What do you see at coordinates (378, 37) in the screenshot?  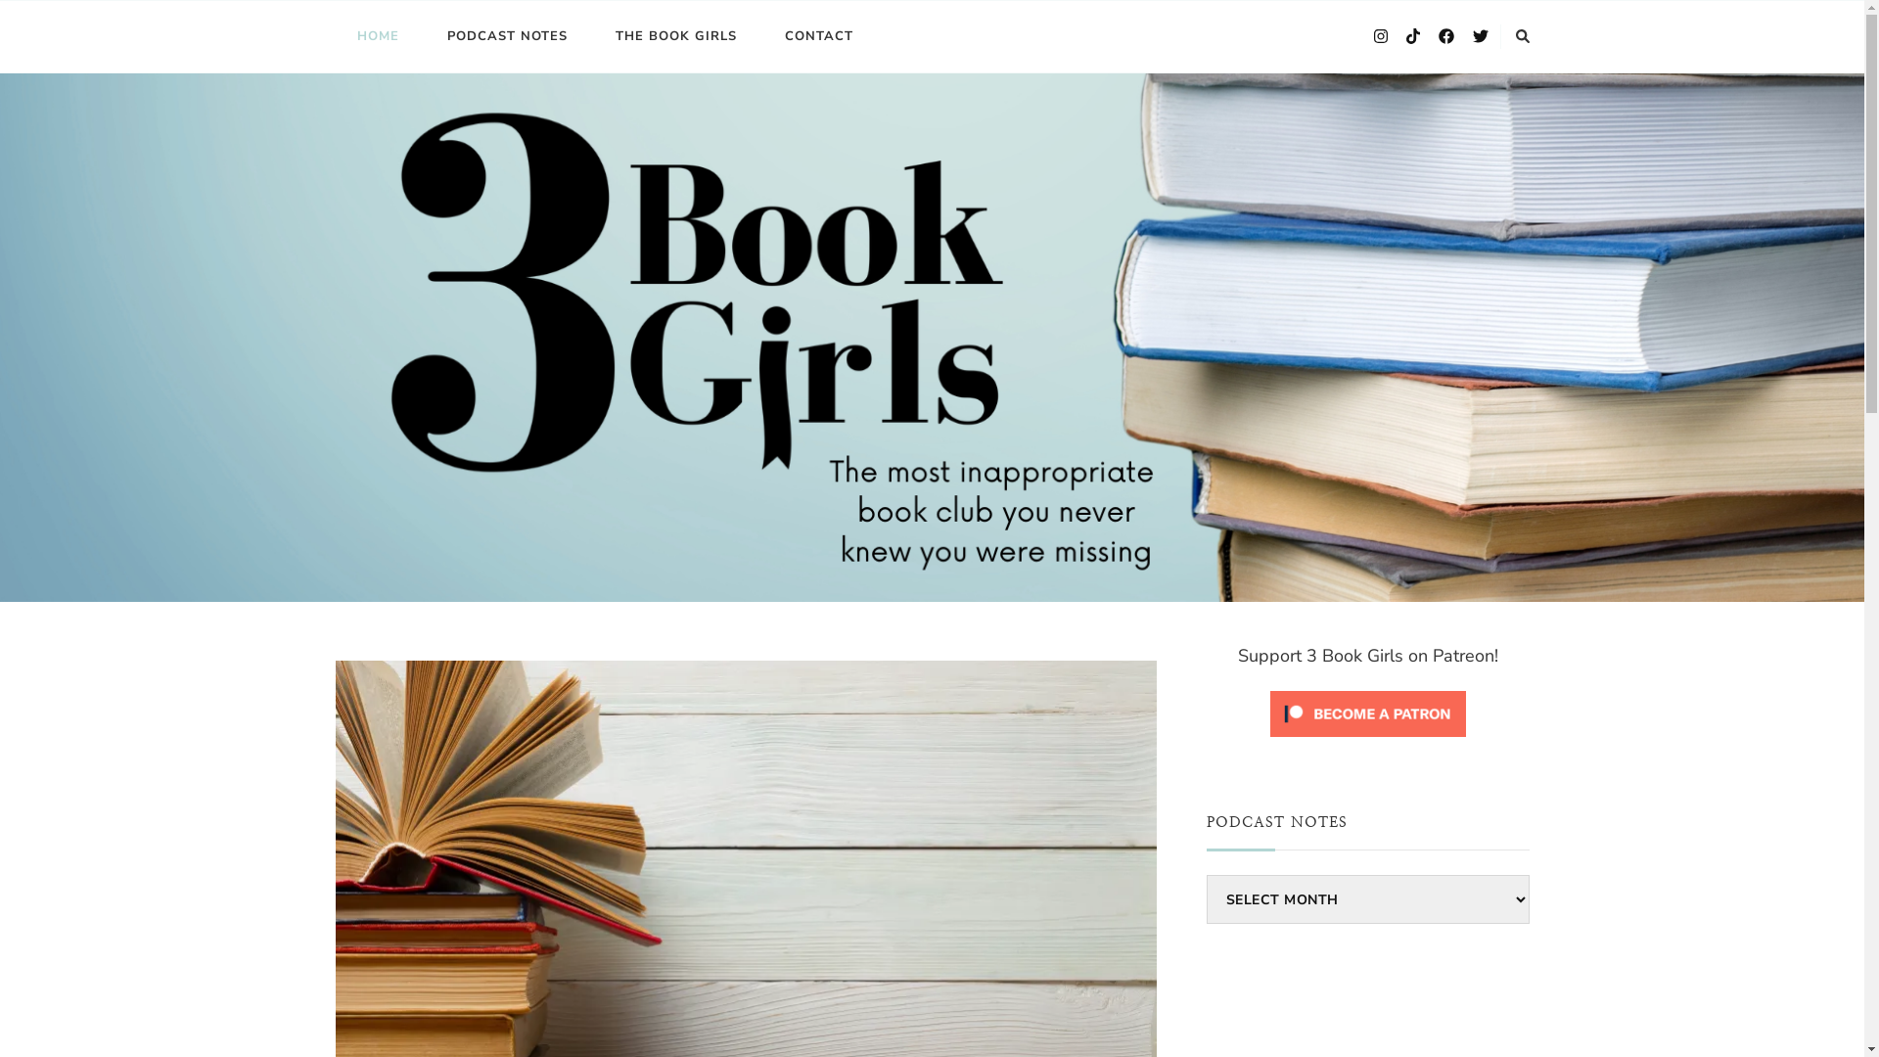 I see `HOME` at bounding box center [378, 37].